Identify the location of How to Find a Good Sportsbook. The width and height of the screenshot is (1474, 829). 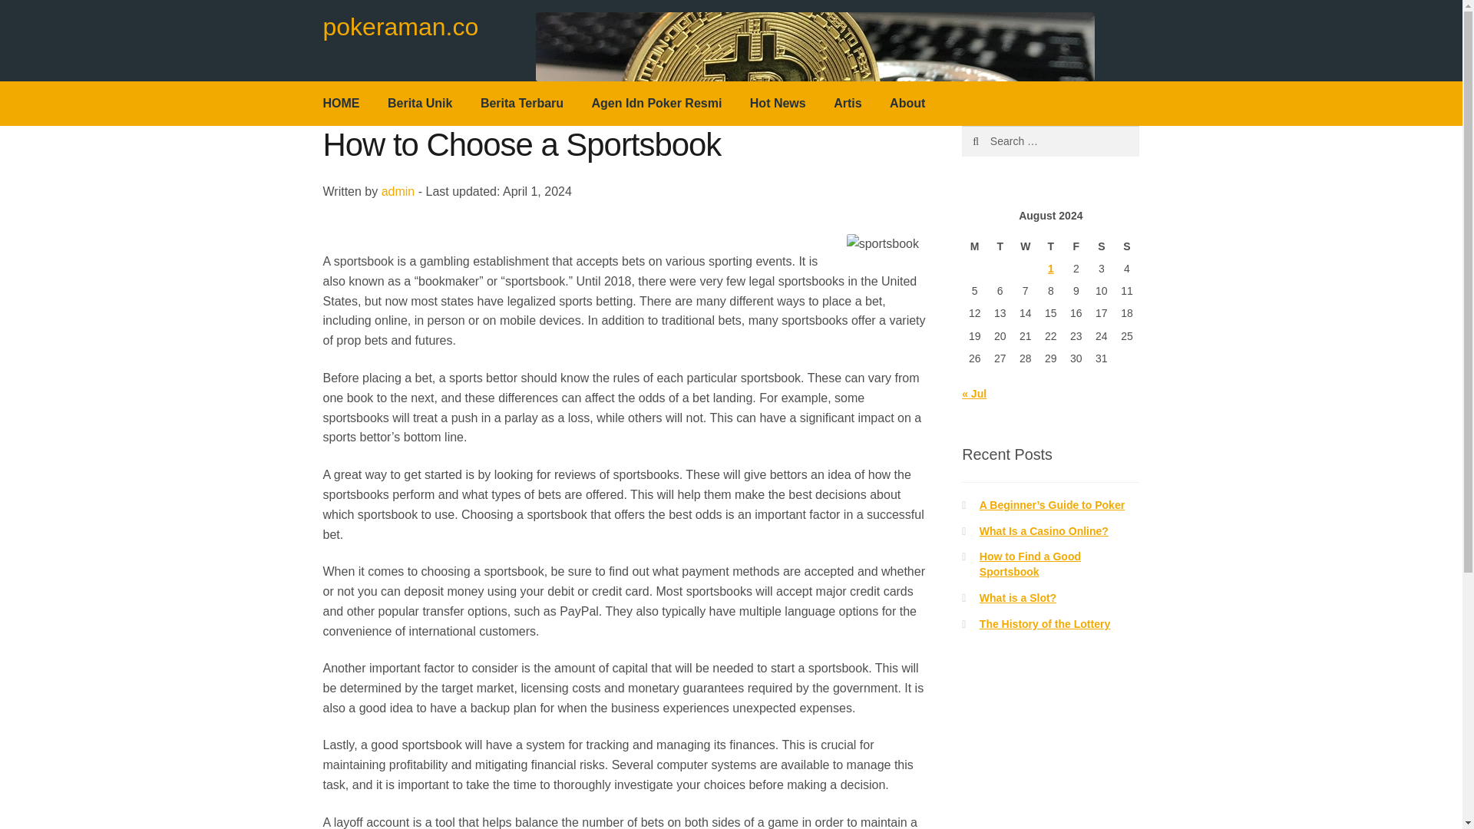
(1030, 563).